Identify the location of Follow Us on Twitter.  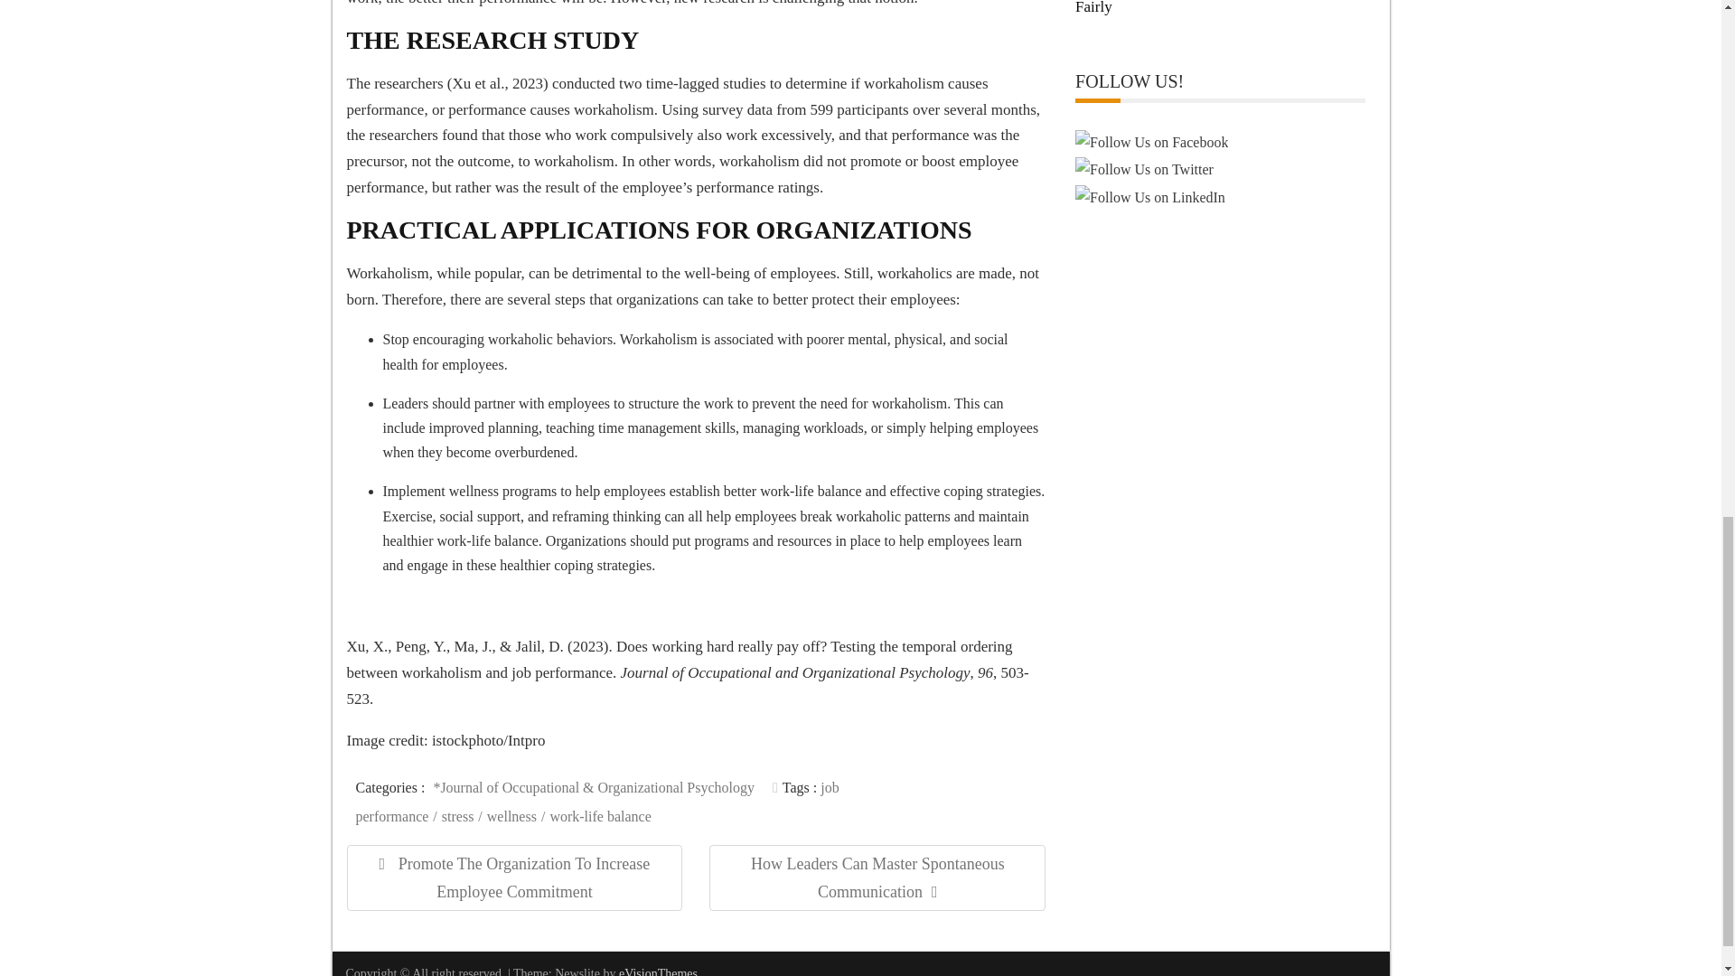
(1144, 168).